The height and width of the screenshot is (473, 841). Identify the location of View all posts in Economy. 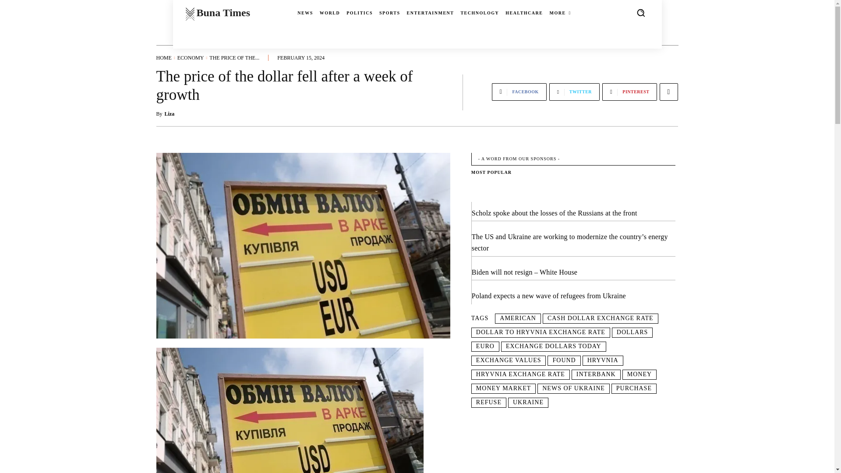
(191, 58).